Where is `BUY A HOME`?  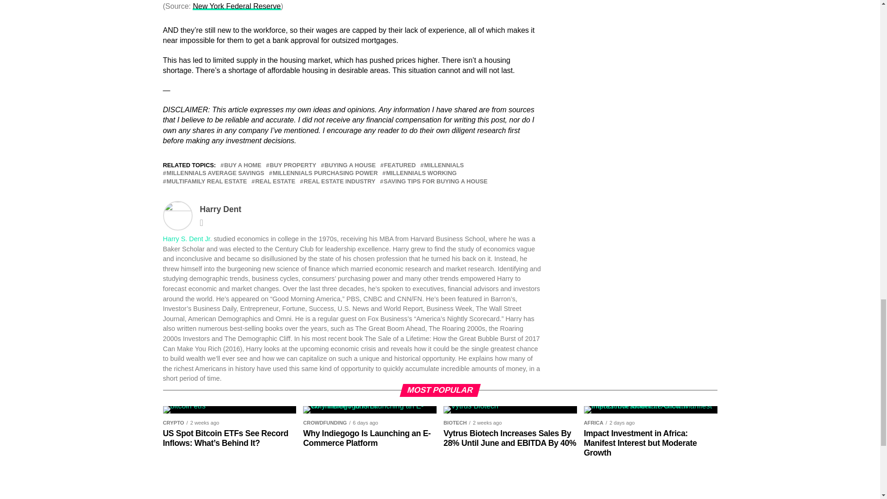 BUY A HOME is located at coordinates (243, 165).